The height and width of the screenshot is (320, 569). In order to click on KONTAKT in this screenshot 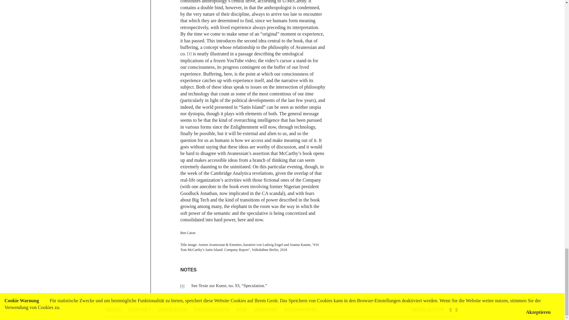, I will do `click(140, 310)`.